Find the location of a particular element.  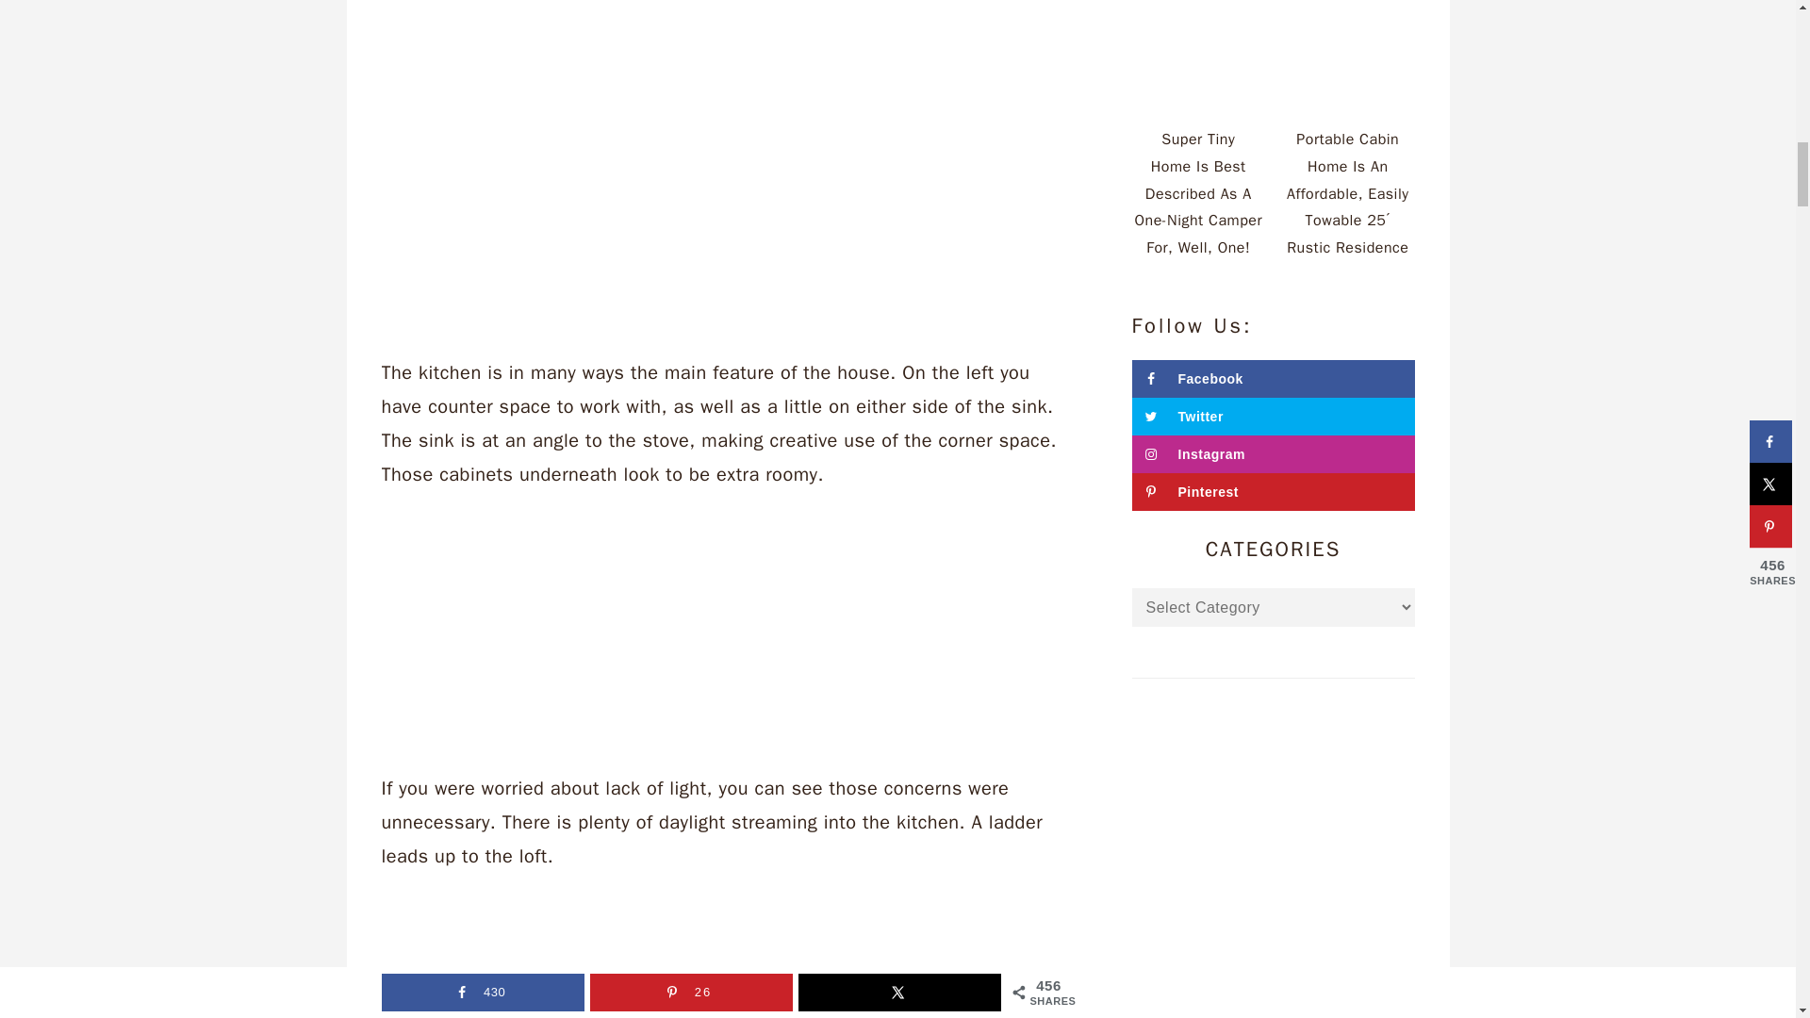

Follow on Twitter is located at coordinates (1273, 417).